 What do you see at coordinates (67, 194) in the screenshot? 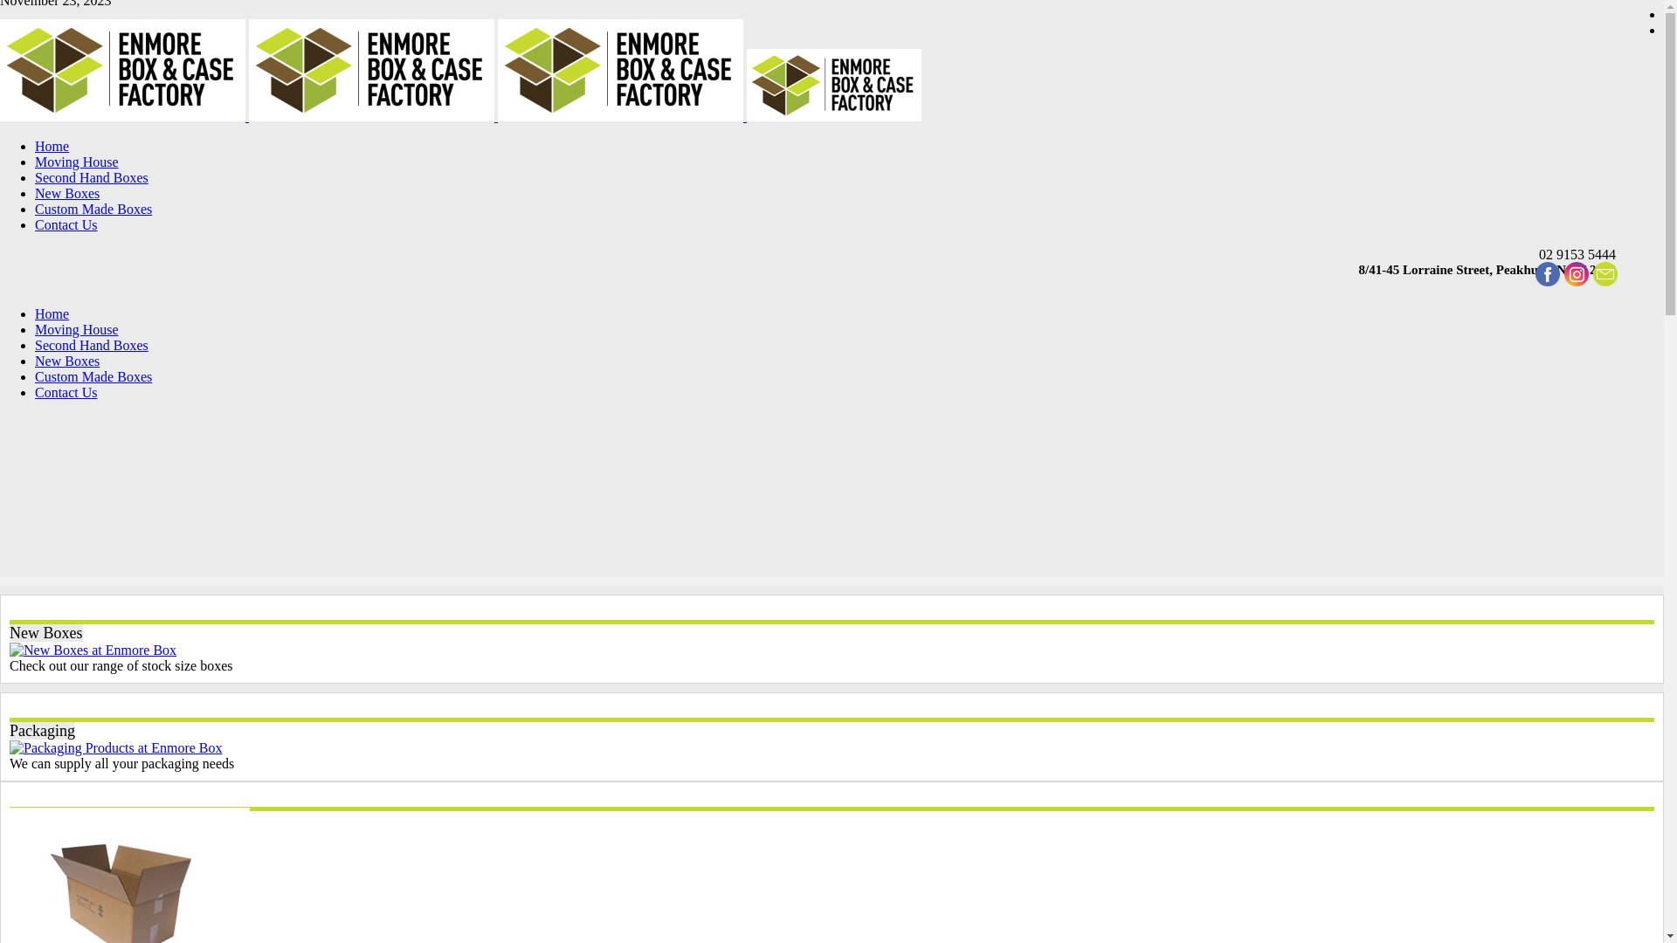
I see `New Boxes` at bounding box center [67, 194].